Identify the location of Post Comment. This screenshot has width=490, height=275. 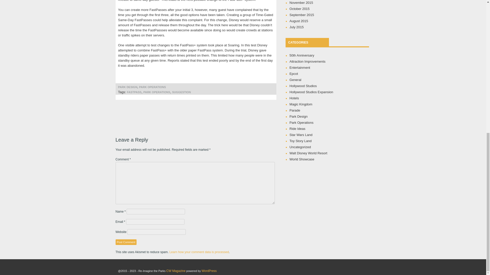
(126, 242).